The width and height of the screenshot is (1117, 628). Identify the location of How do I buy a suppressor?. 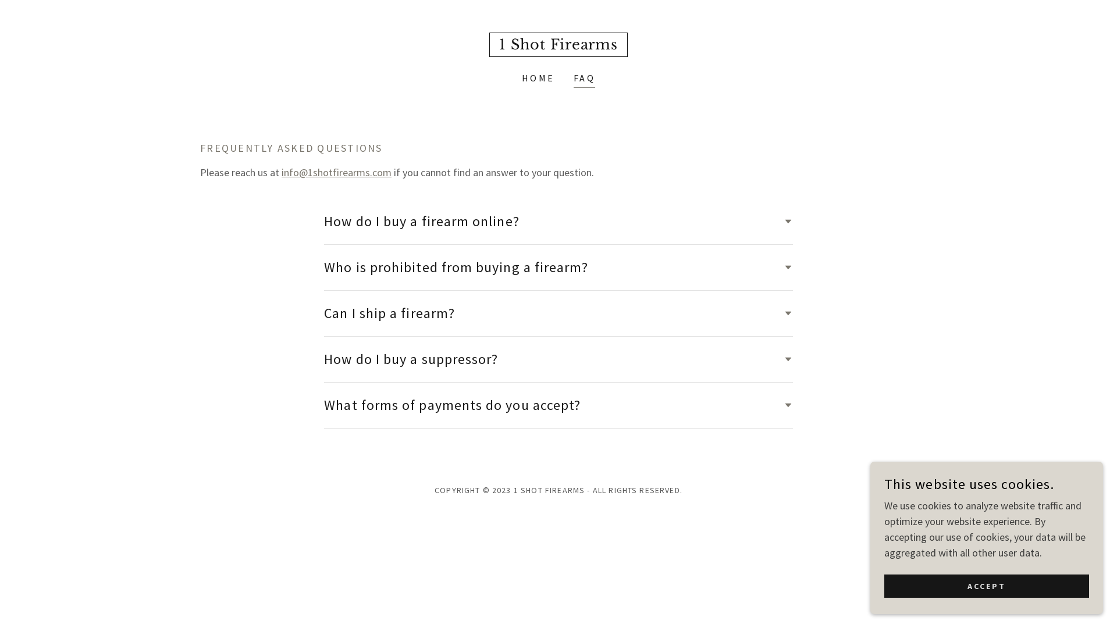
(558, 359).